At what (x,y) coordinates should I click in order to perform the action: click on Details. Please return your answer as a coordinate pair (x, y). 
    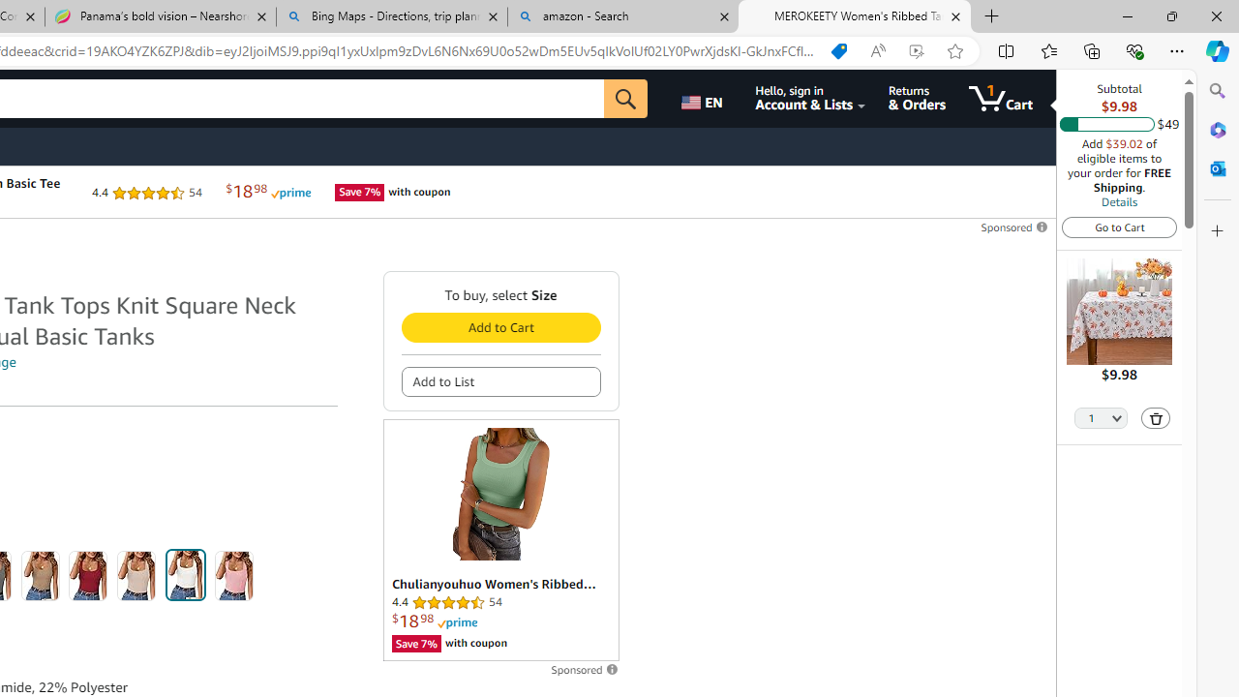
    Looking at the image, I should click on (1119, 201).